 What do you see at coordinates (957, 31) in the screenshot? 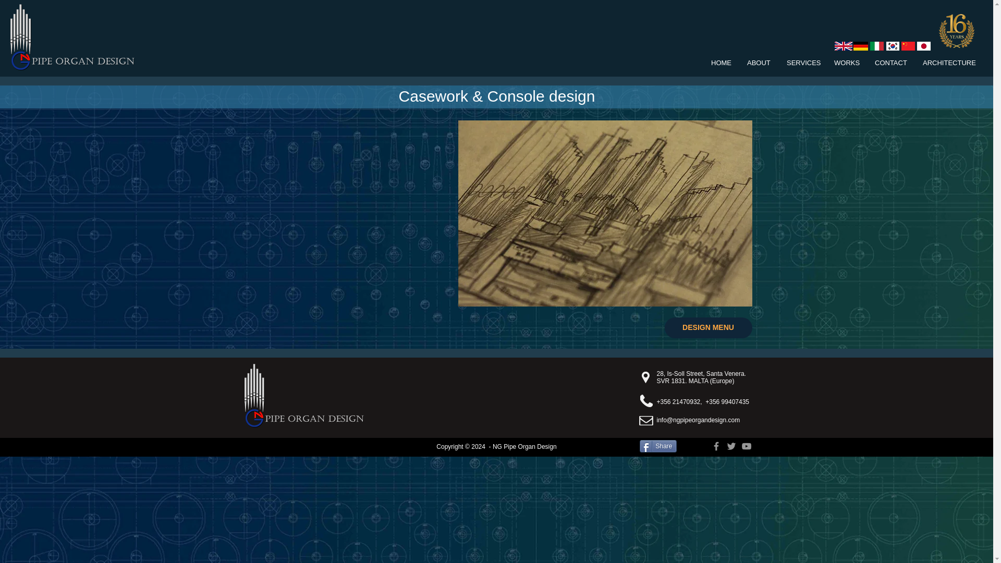
I see `15years.png` at bounding box center [957, 31].